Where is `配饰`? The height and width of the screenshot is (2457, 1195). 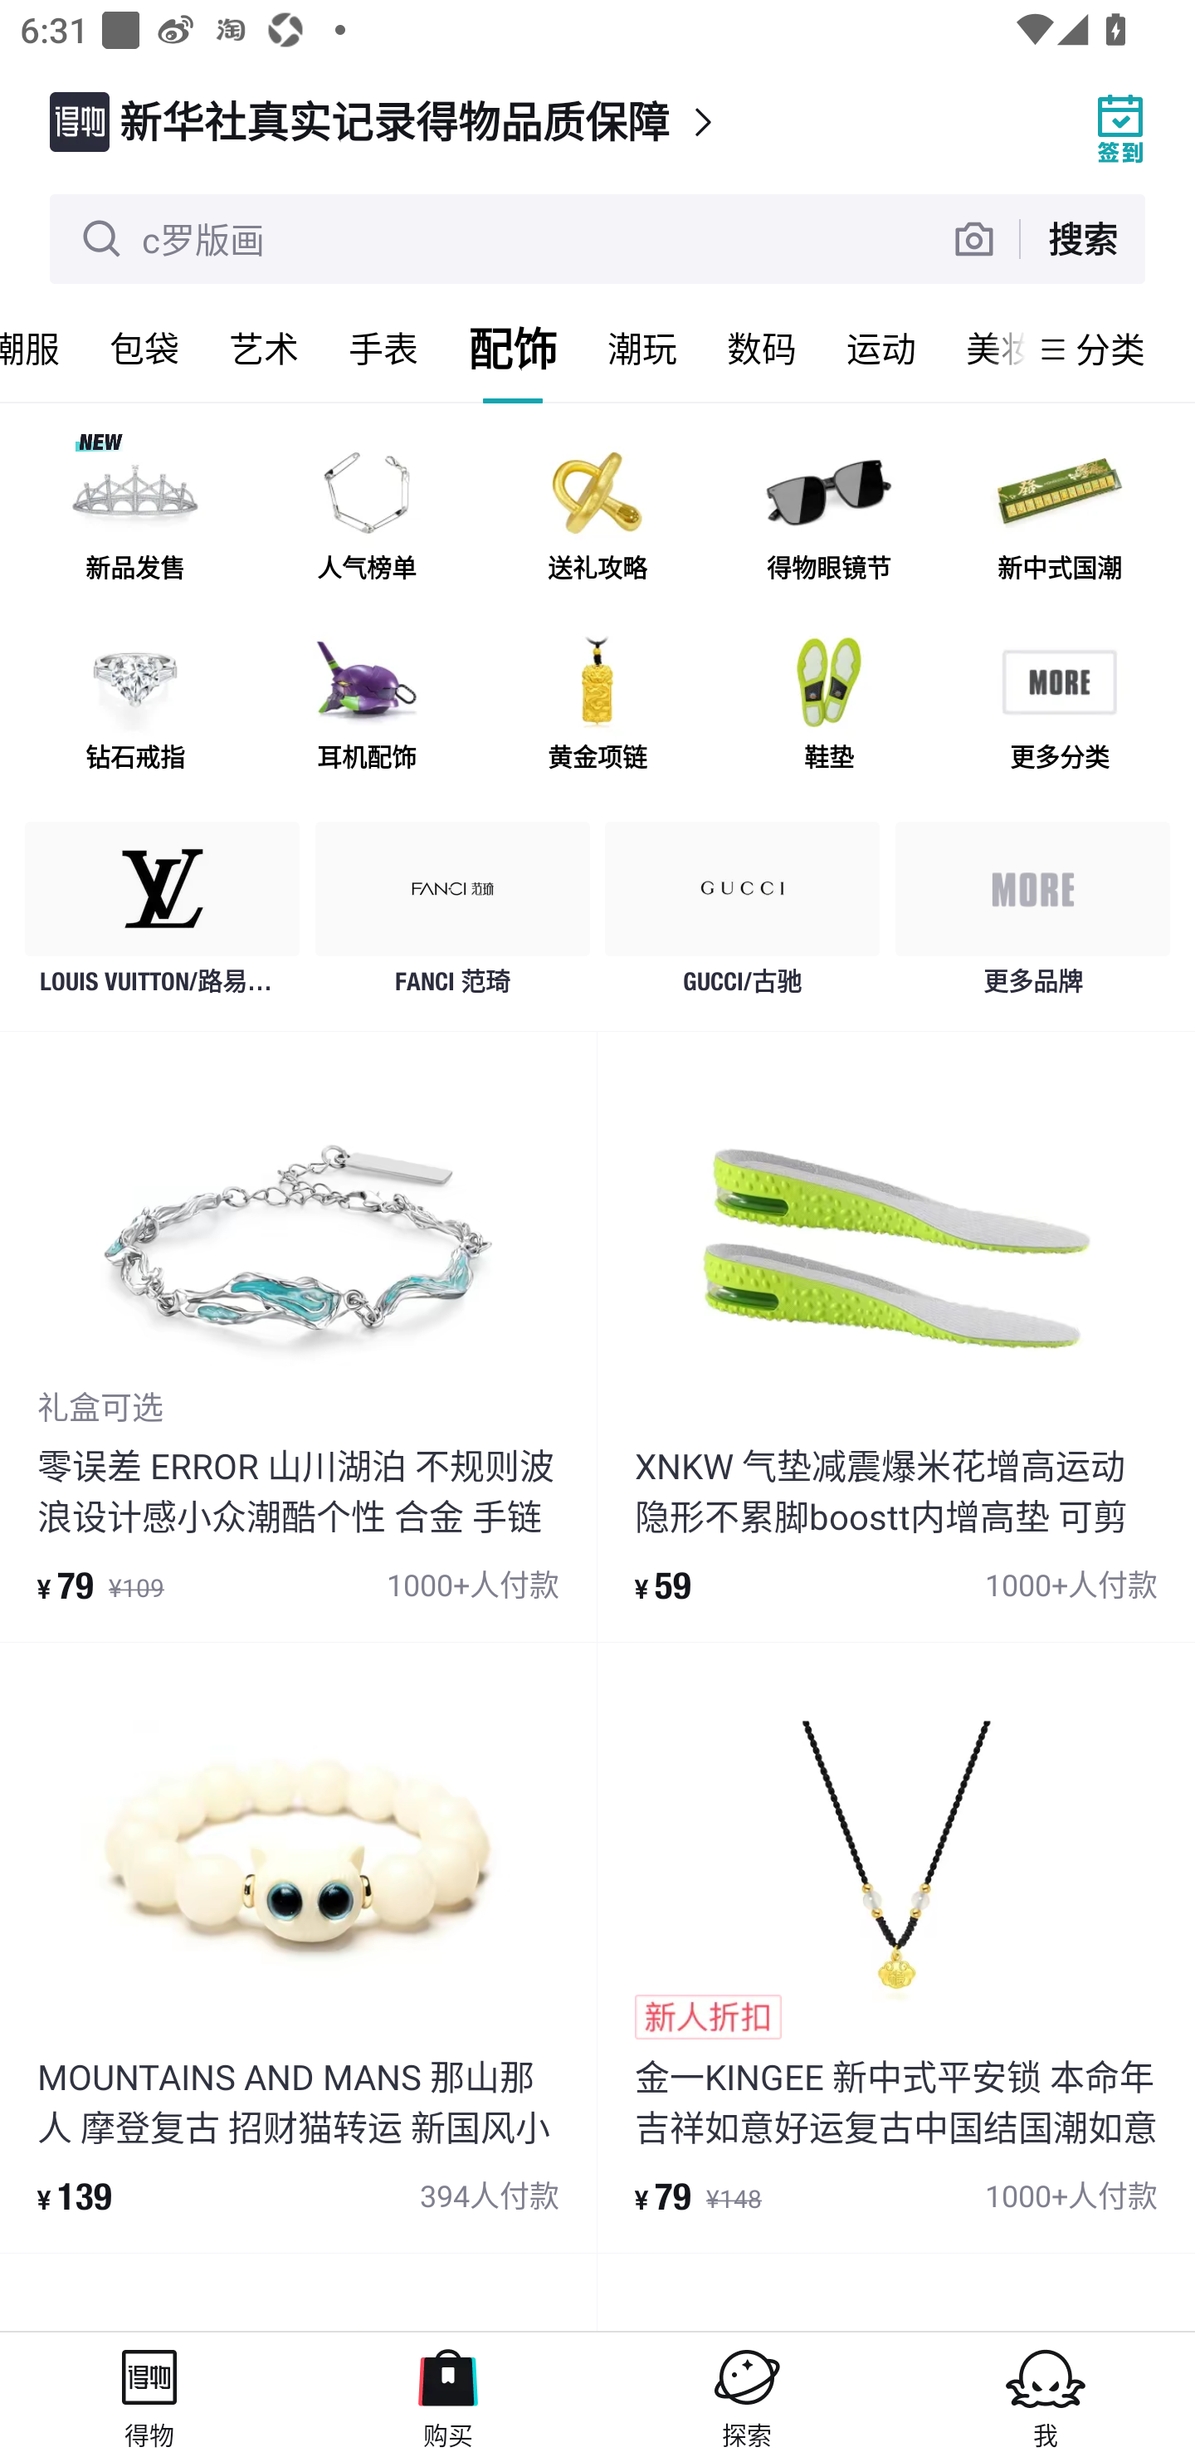 配饰 is located at coordinates (513, 349).